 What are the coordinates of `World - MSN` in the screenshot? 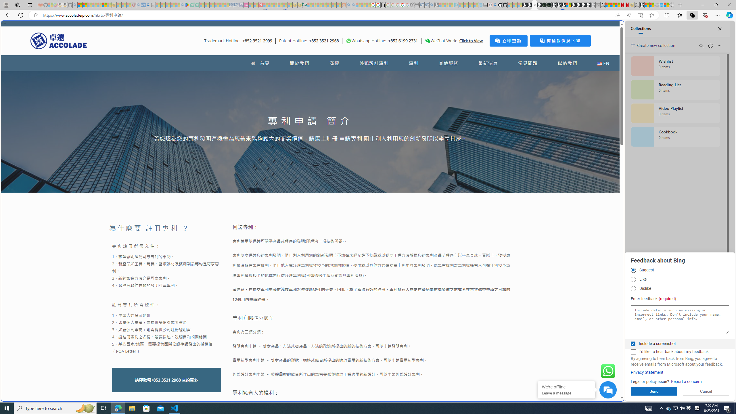 It's located at (647, 5).